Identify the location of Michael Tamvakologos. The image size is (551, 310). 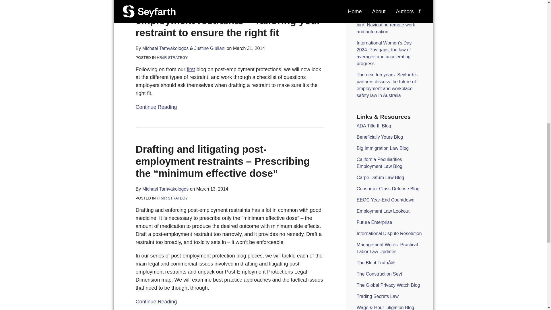
(165, 189).